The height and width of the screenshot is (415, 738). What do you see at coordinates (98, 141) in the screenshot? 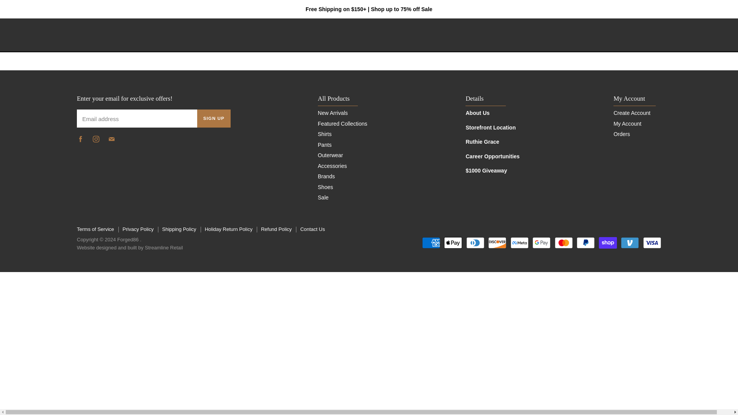
I see `Instagram` at bounding box center [98, 141].